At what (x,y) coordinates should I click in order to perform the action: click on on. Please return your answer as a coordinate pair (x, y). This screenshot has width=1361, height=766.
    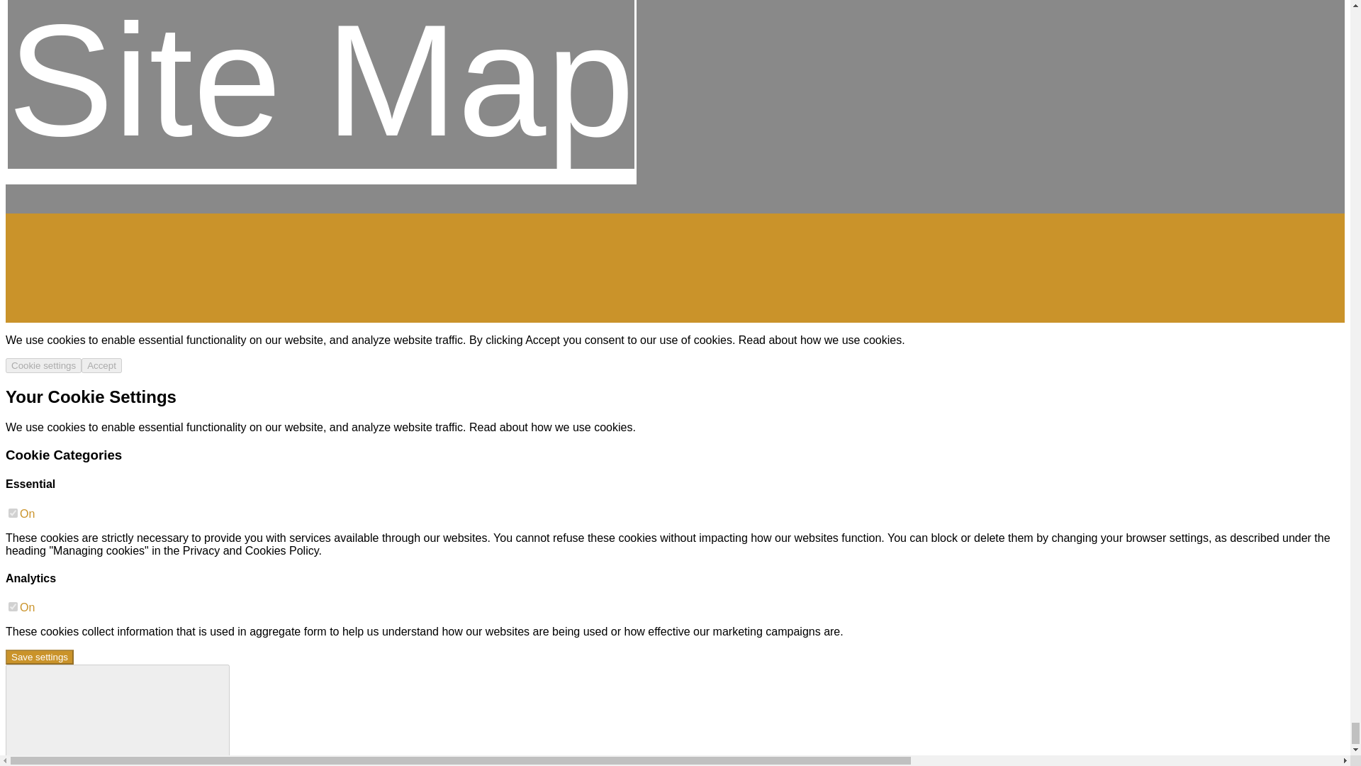
    Looking at the image, I should click on (13, 606).